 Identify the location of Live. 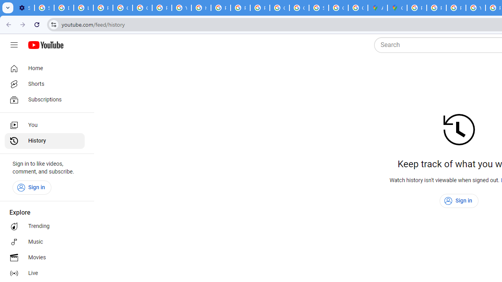
(45, 273).